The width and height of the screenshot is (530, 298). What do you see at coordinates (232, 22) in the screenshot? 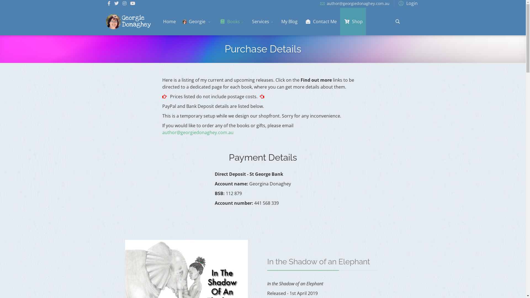
I see `Books` at bounding box center [232, 22].